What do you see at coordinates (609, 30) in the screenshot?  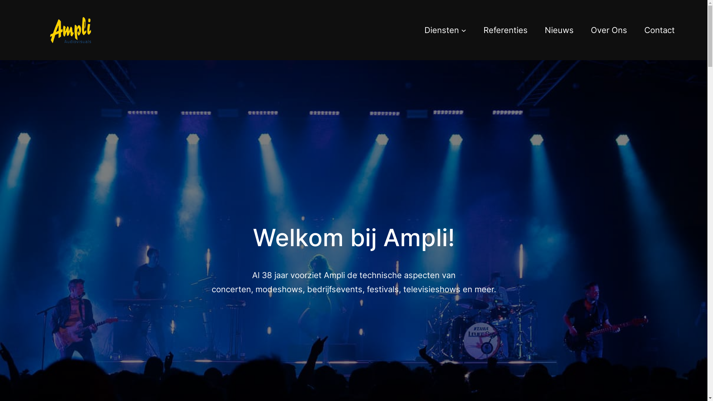 I see `Over Ons` at bounding box center [609, 30].